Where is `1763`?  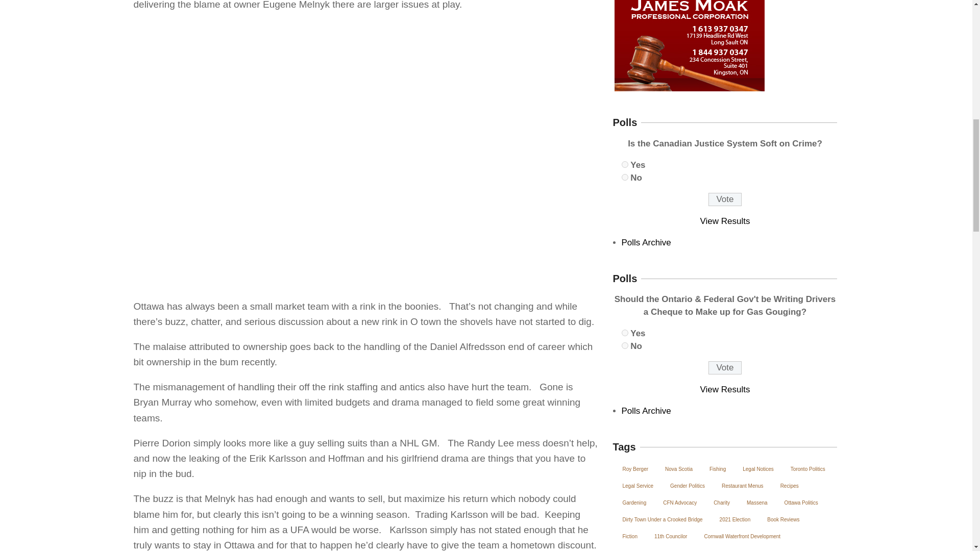 1763 is located at coordinates (625, 345).